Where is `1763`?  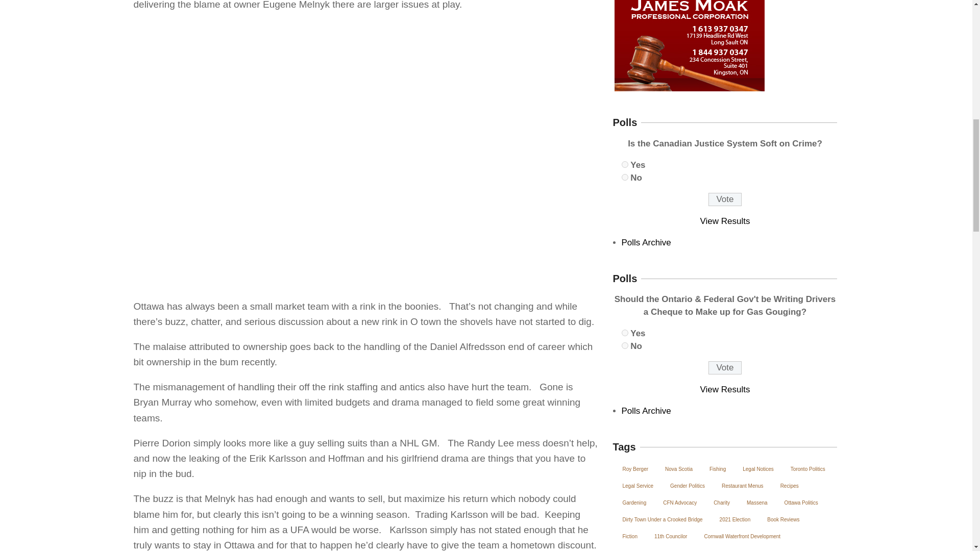 1763 is located at coordinates (625, 345).